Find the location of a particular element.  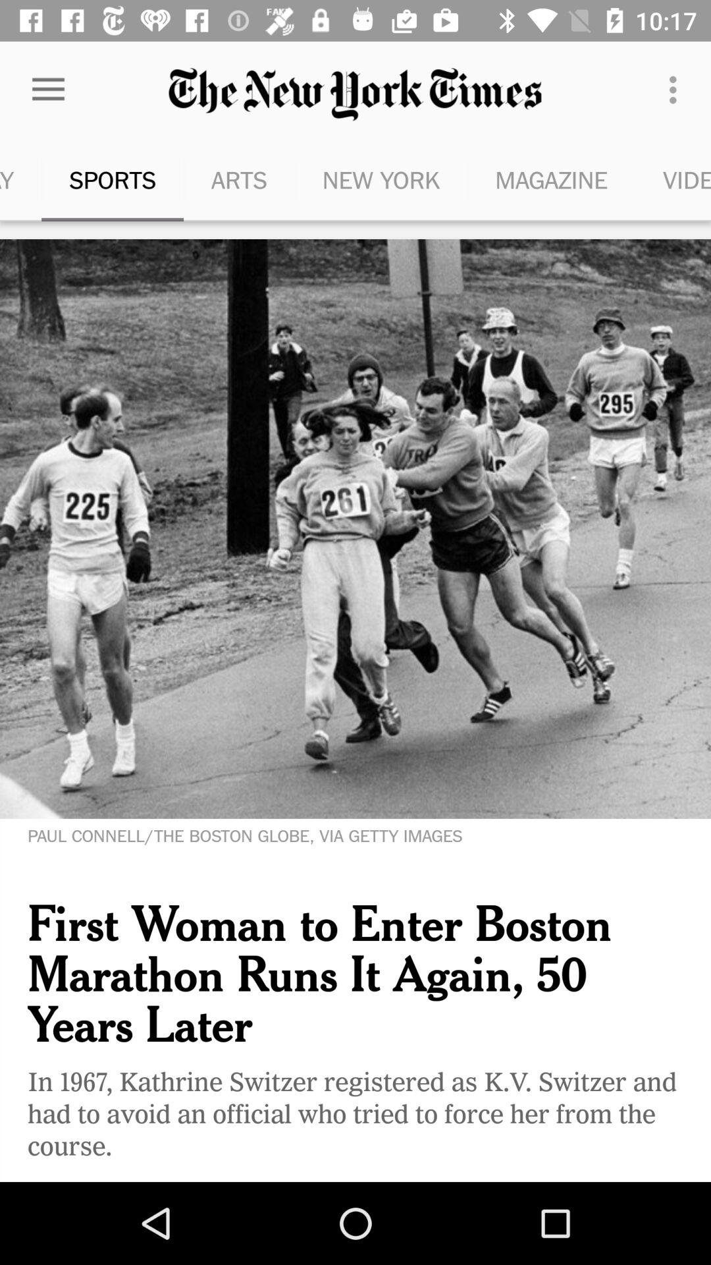

tap item next to business day icon is located at coordinates (112, 179).